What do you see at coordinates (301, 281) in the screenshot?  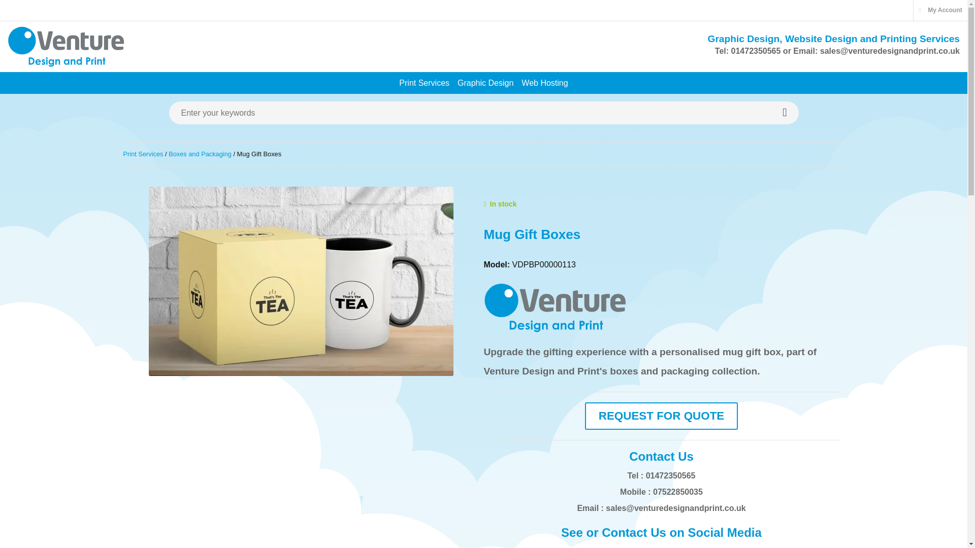 I see `Mug Gift Boxes` at bounding box center [301, 281].